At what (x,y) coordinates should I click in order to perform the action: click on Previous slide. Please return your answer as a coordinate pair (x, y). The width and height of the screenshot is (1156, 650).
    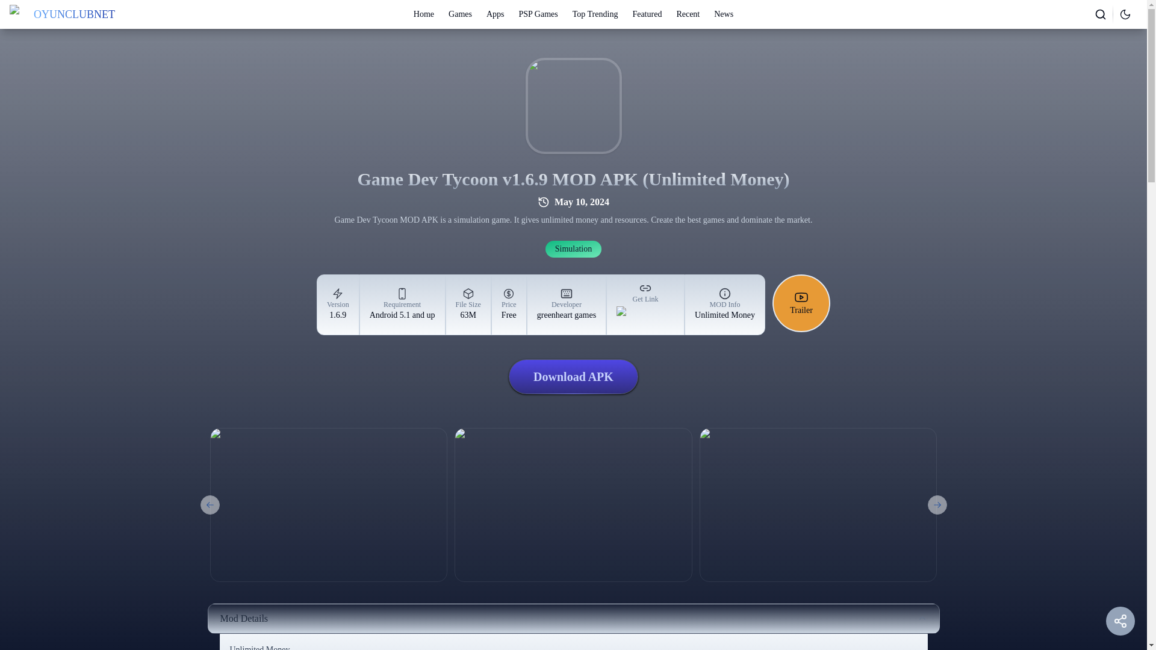
    Looking at the image, I should click on (595, 14).